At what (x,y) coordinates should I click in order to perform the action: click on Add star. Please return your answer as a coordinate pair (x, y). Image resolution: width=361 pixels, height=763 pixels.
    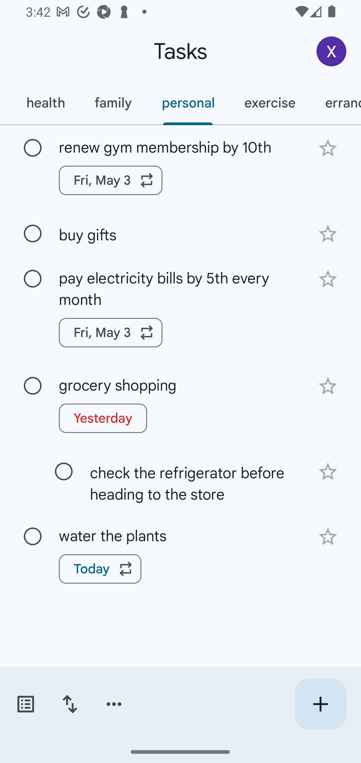
    Looking at the image, I should click on (328, 537).